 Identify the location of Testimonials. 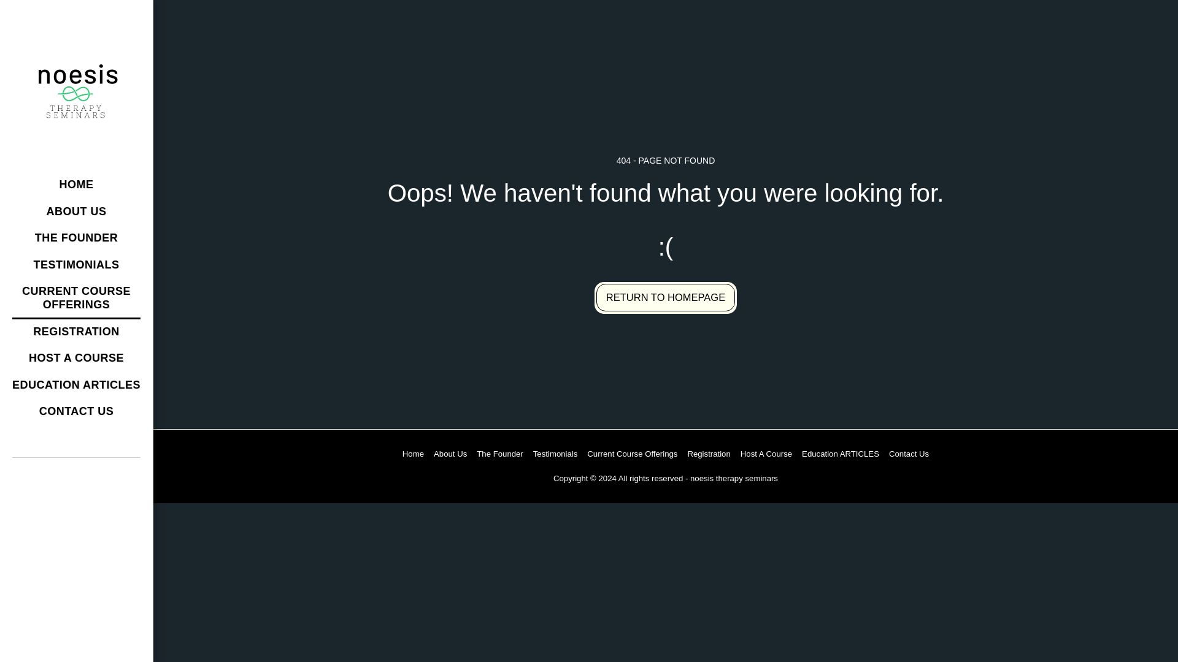
(556, 454).